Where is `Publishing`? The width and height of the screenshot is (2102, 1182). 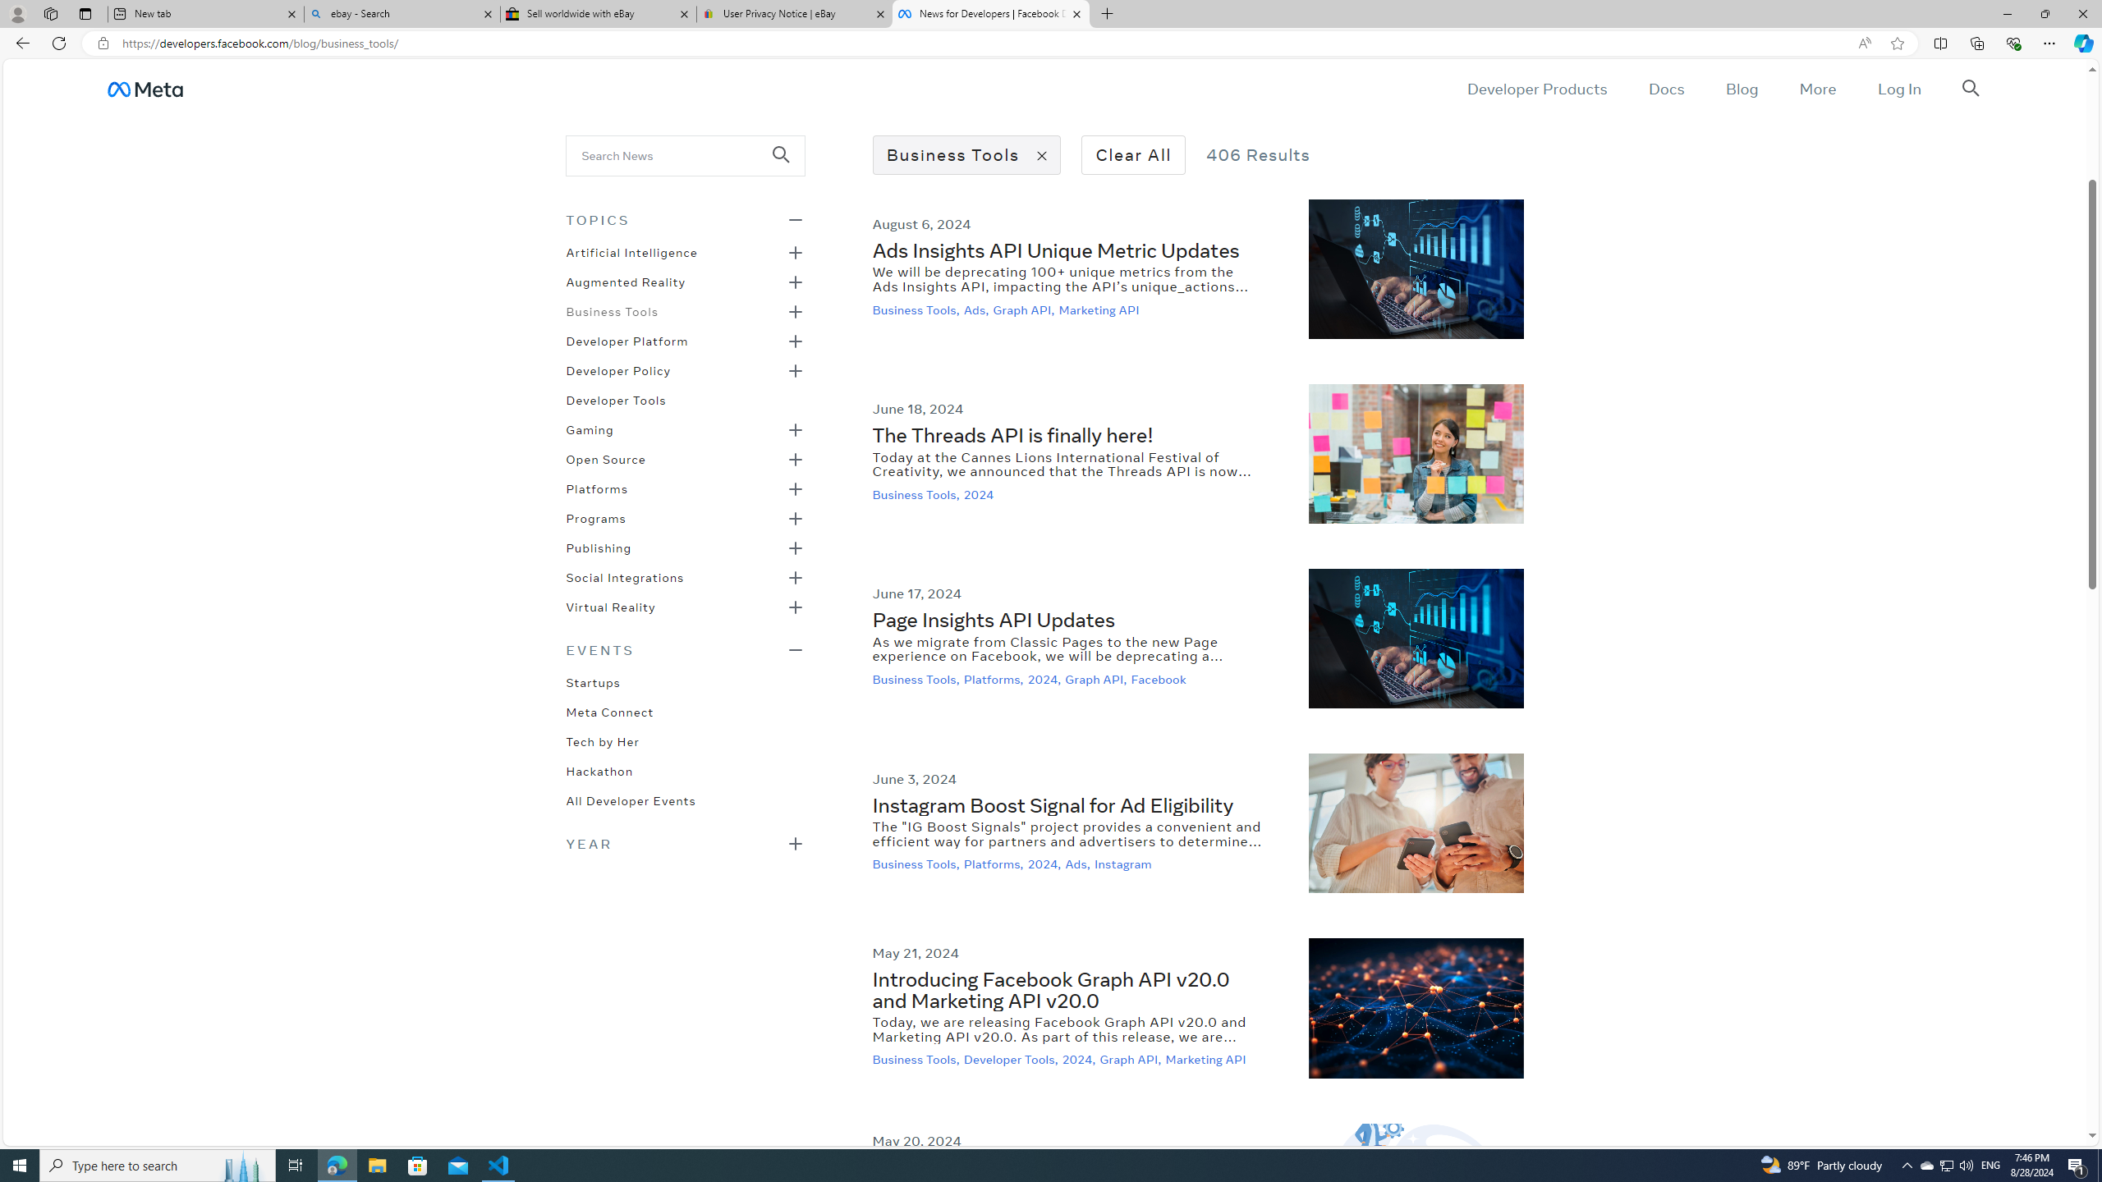
Publishing is located at coordinates (599, 547).